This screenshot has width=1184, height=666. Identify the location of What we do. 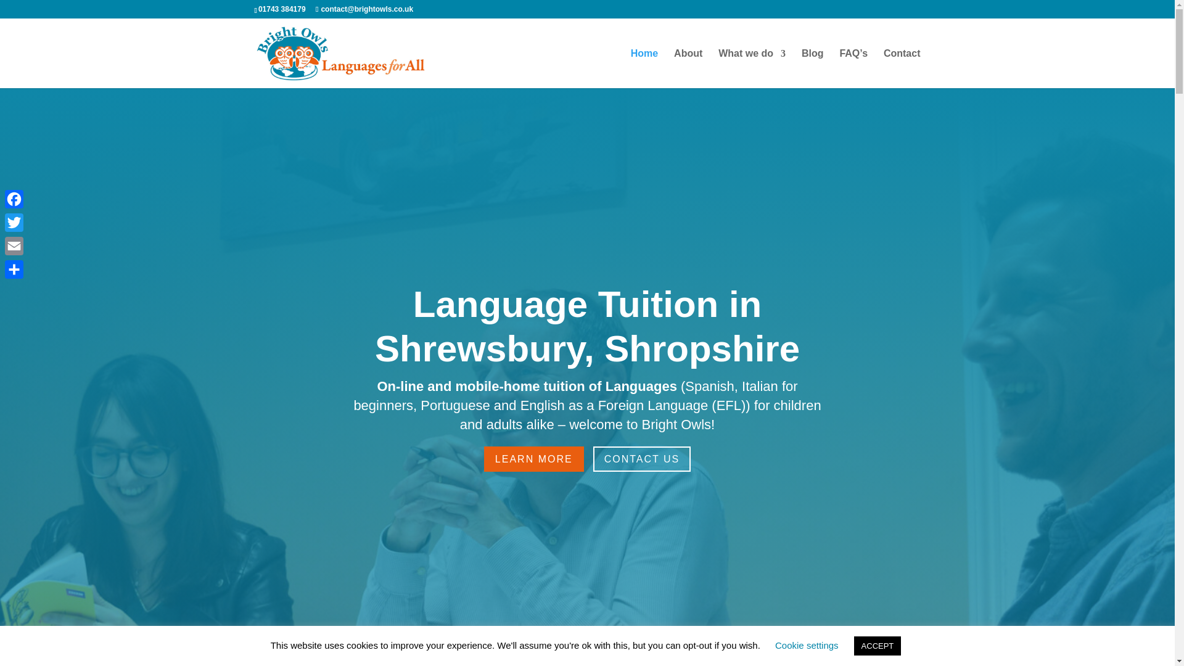
(752, 68).